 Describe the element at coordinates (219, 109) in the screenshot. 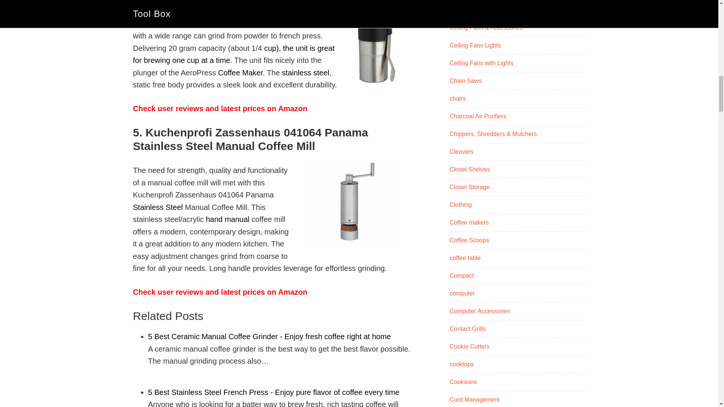

I see `Check user reviews and latest prices on Amazon` at that location.